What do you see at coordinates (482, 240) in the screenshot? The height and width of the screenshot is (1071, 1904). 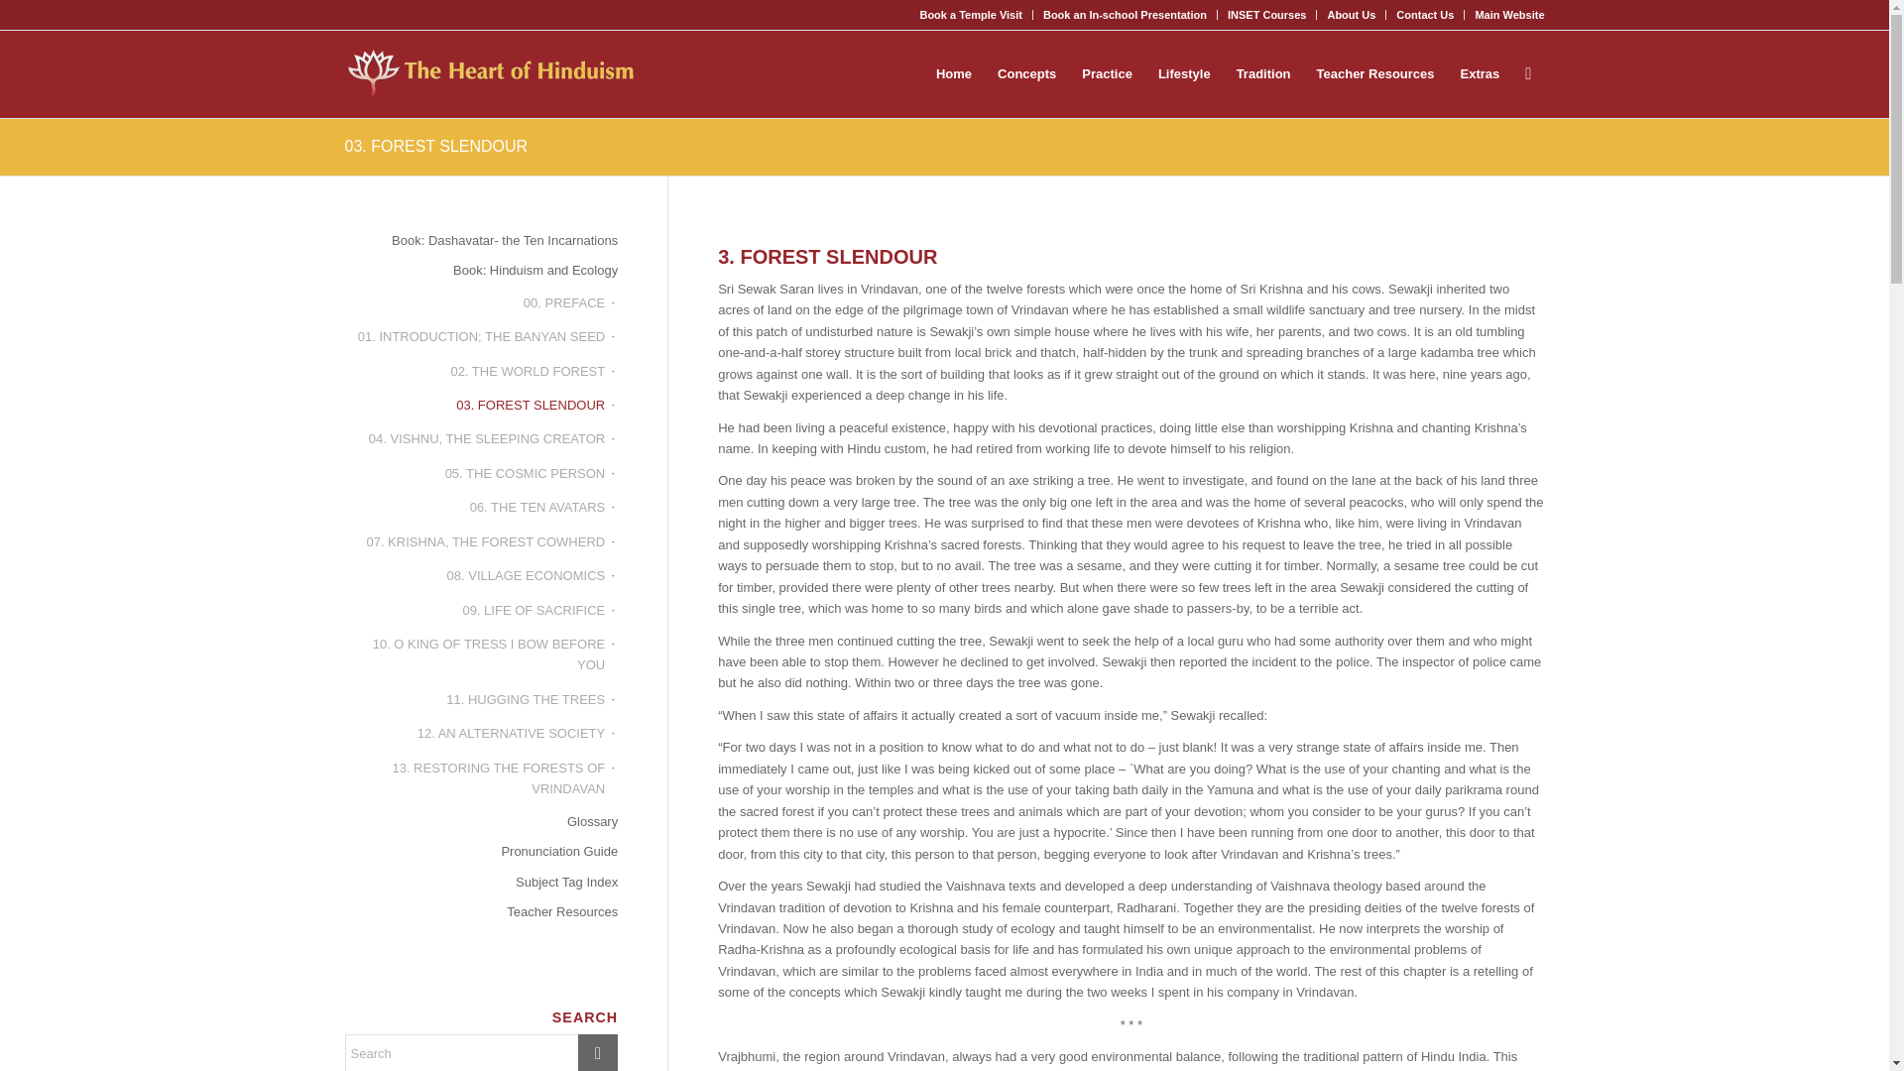 I see `Book: Dashavatar- the Ten Incarnations` at bounding box center [482, 240].